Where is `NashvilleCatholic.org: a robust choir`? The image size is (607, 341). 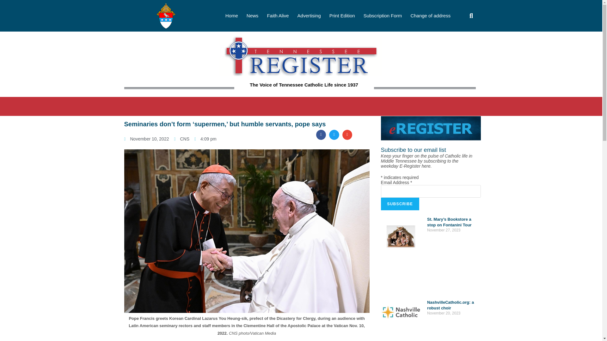
NashvilleCatholic.org: a robust choir is located at coordinates (451, 305).